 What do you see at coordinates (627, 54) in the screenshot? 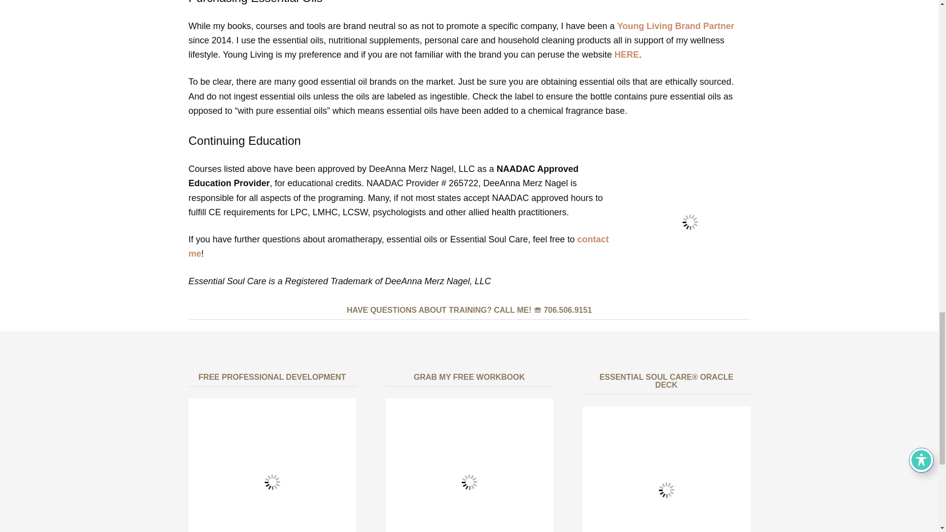
I see `HERE` at bounding box center [627, 54].